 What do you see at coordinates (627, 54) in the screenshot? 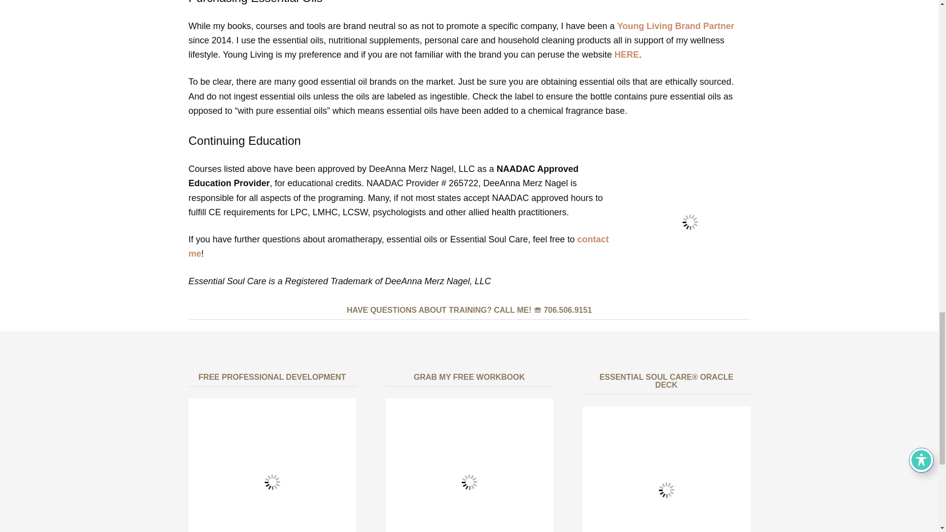
I see `HERE` at bounding box center [627, 54].